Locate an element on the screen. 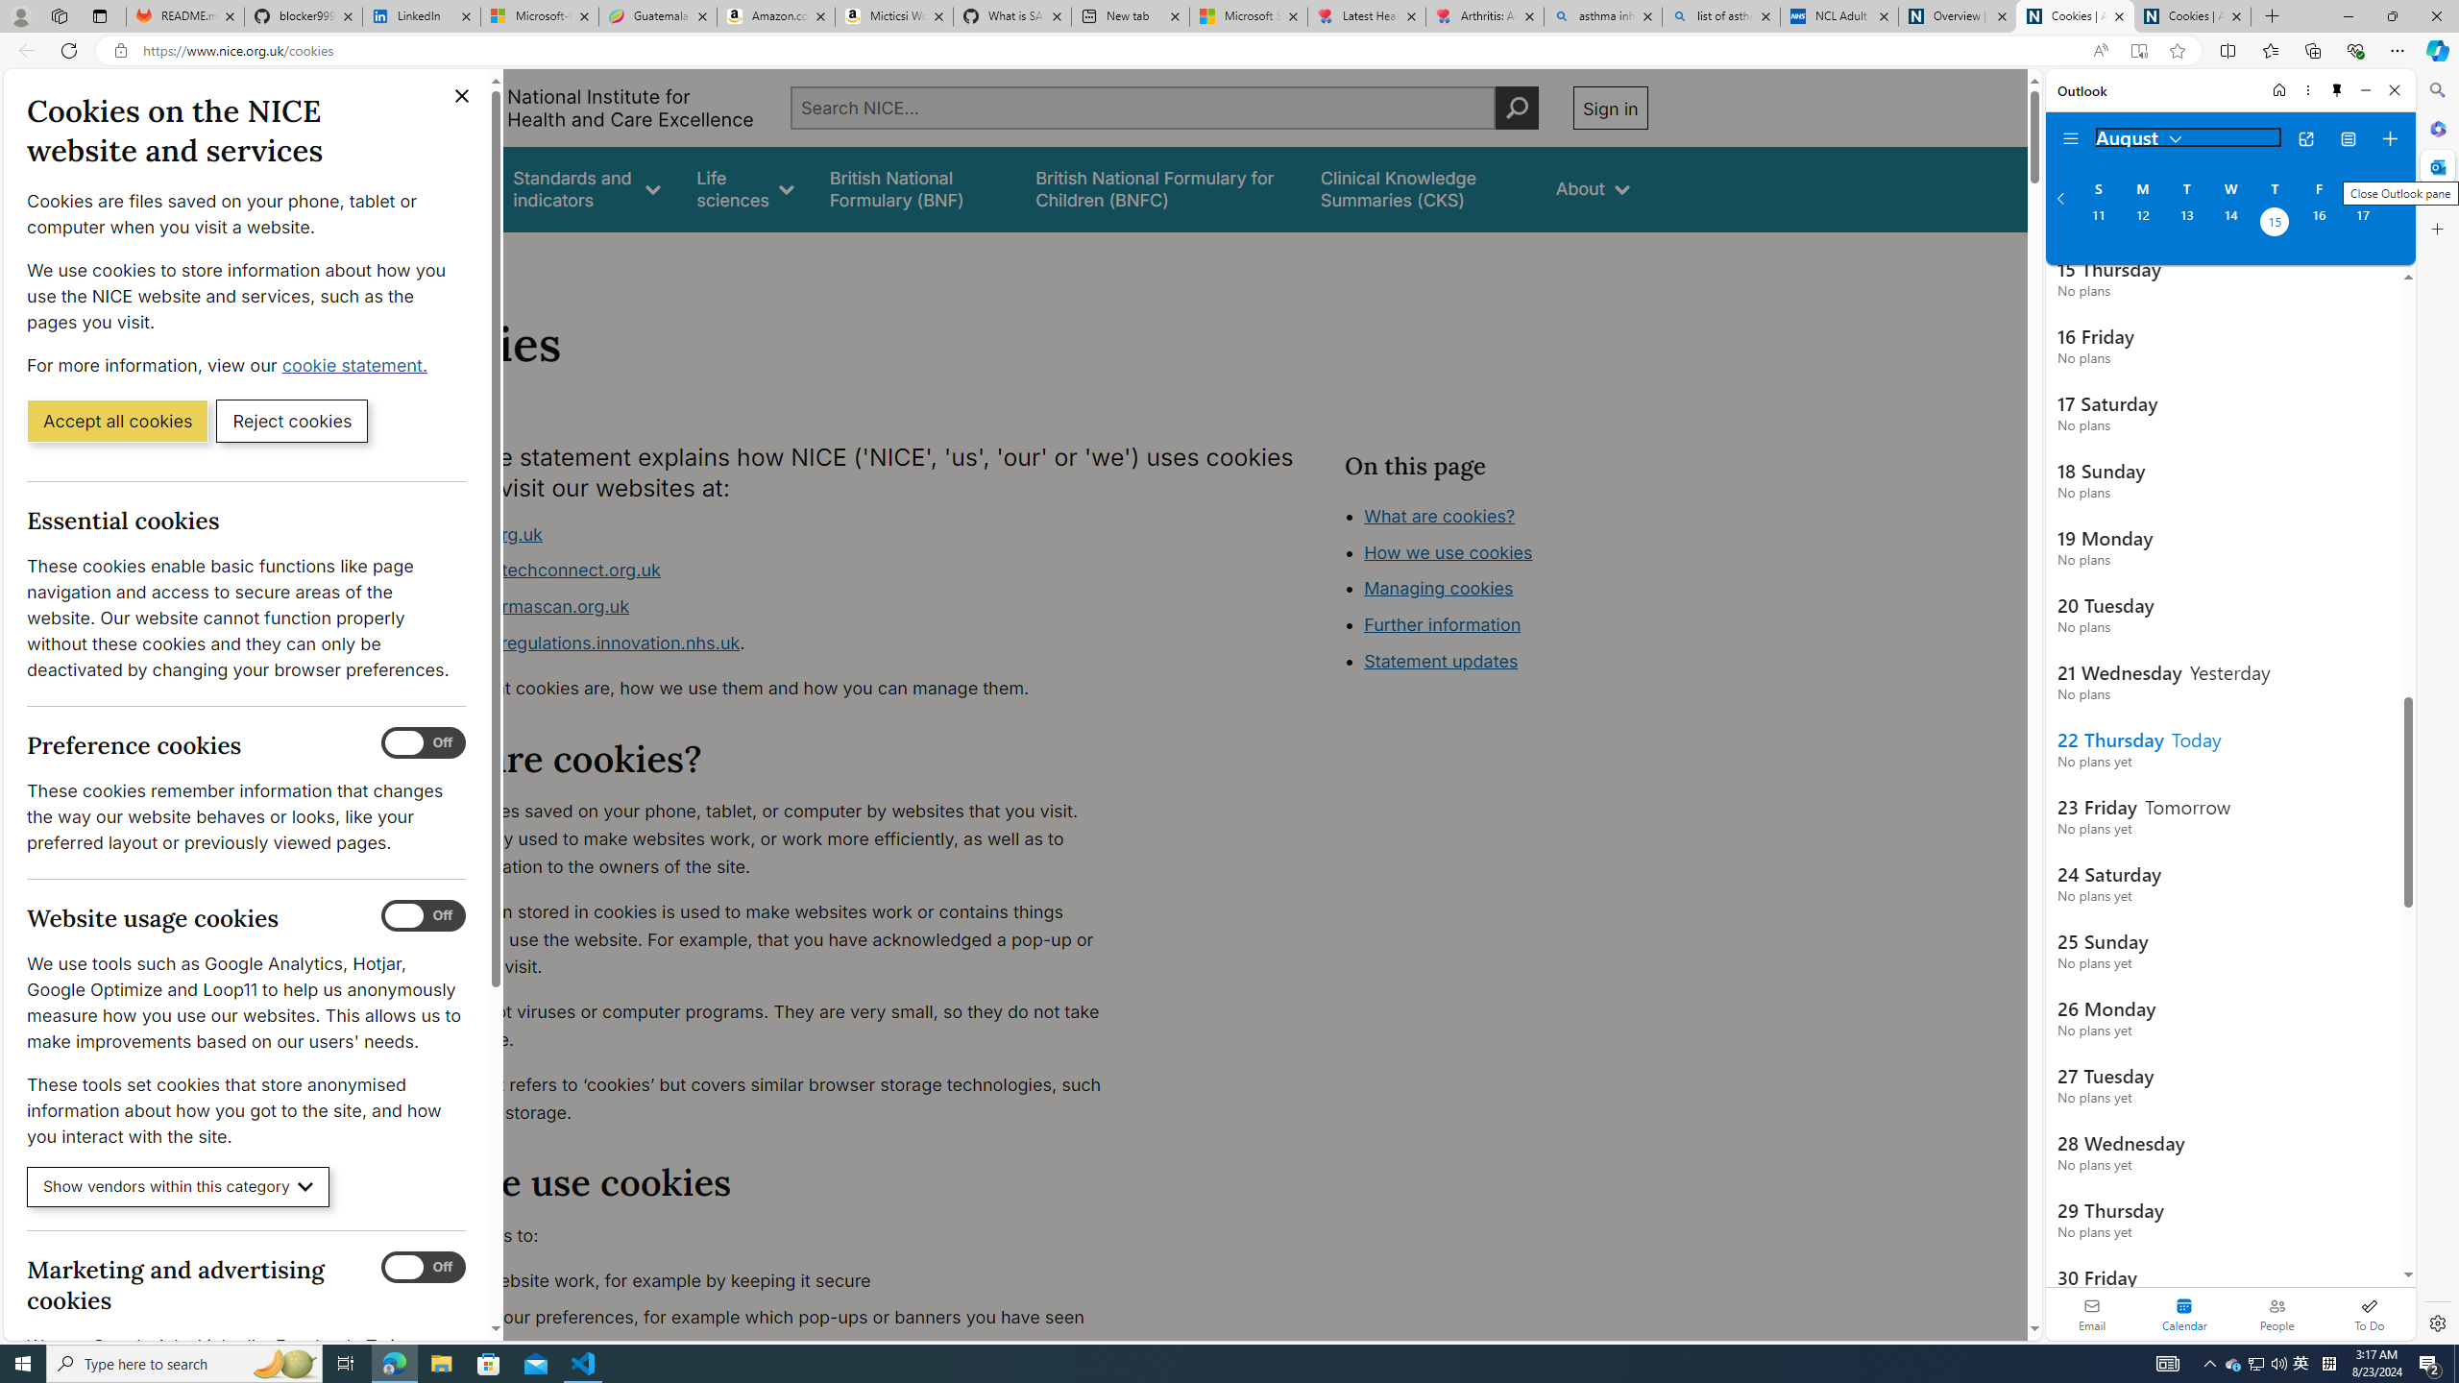  Monday, August 12, 2024.  is located at coordinates (2141, 224).